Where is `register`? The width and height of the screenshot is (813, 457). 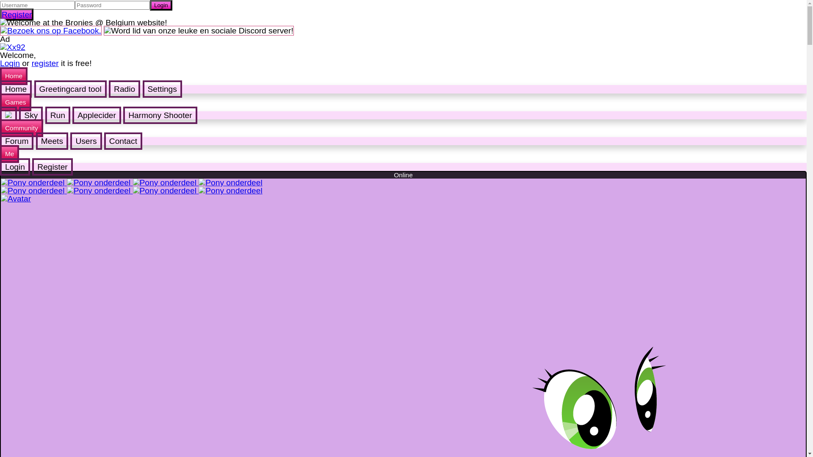
register is located at coordinates (45, 63).